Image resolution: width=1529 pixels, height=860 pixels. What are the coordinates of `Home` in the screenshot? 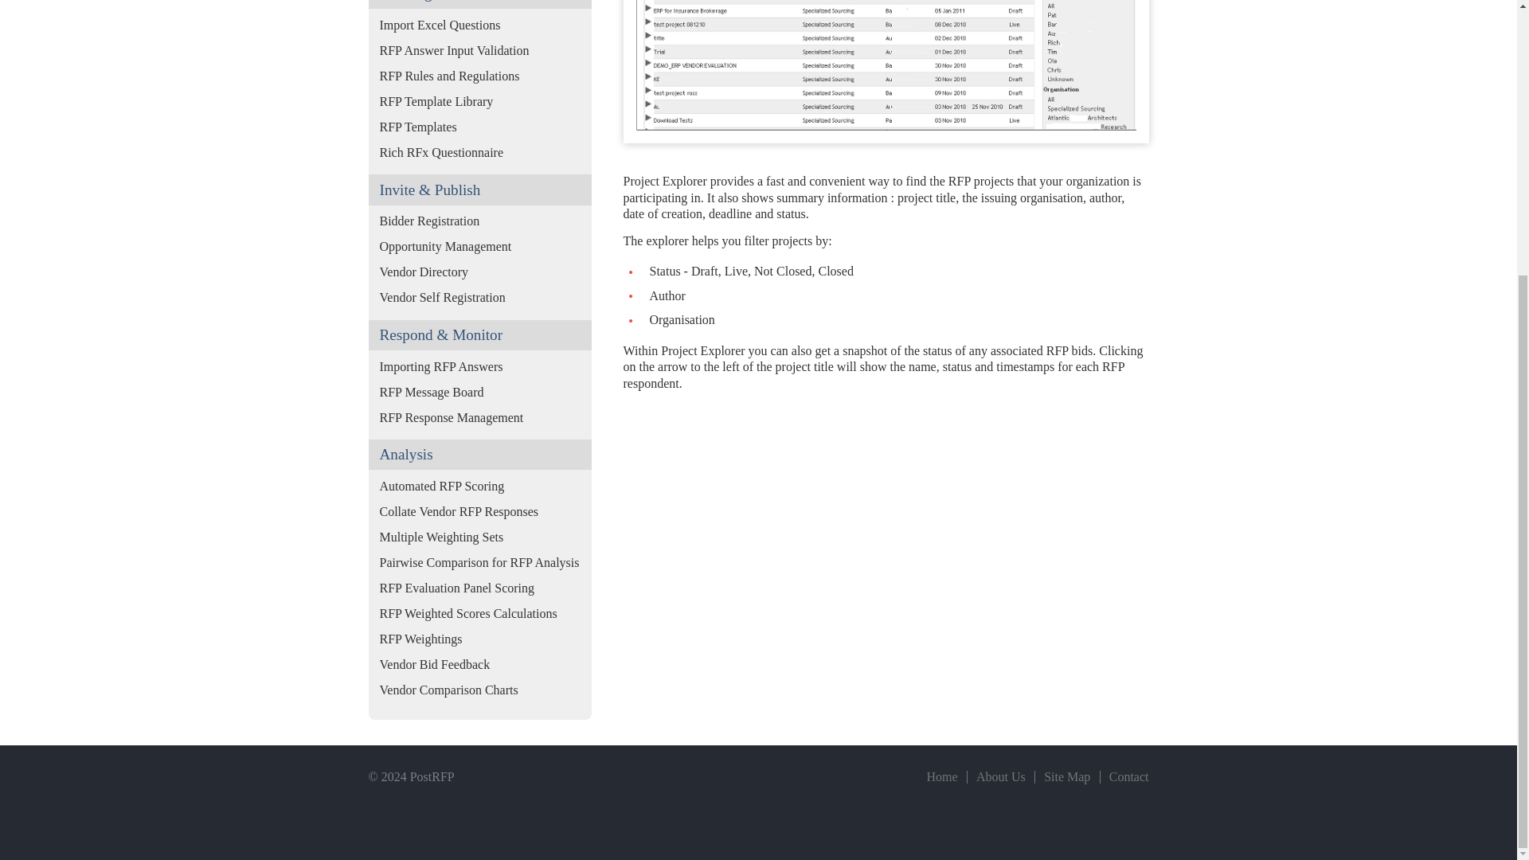 It's located at (942, 776).